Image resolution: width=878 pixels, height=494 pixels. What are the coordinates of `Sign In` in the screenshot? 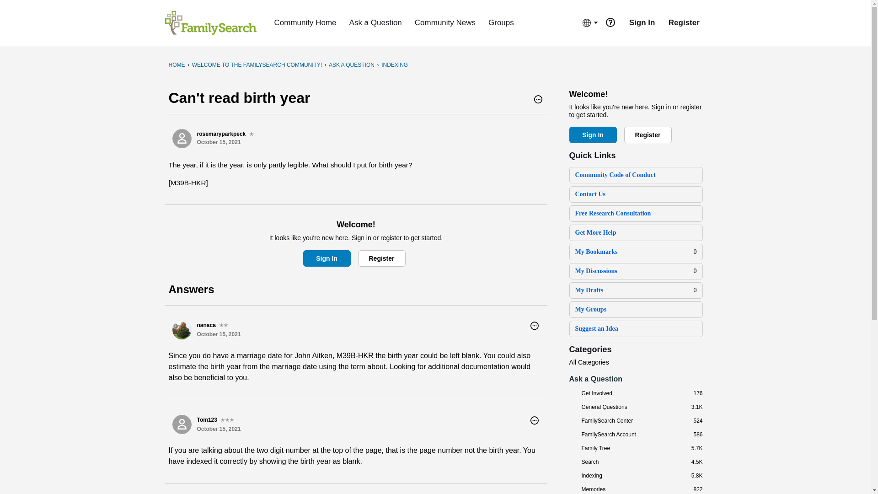 It's located at (327, 258).